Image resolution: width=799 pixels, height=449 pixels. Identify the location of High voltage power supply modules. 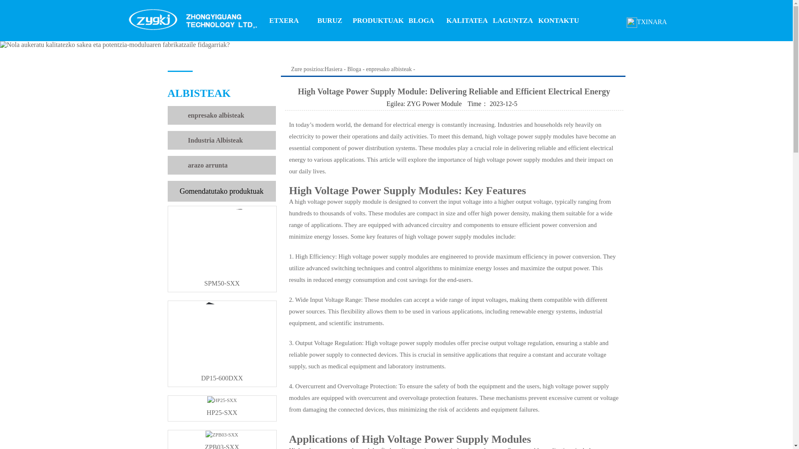
(410, 343).